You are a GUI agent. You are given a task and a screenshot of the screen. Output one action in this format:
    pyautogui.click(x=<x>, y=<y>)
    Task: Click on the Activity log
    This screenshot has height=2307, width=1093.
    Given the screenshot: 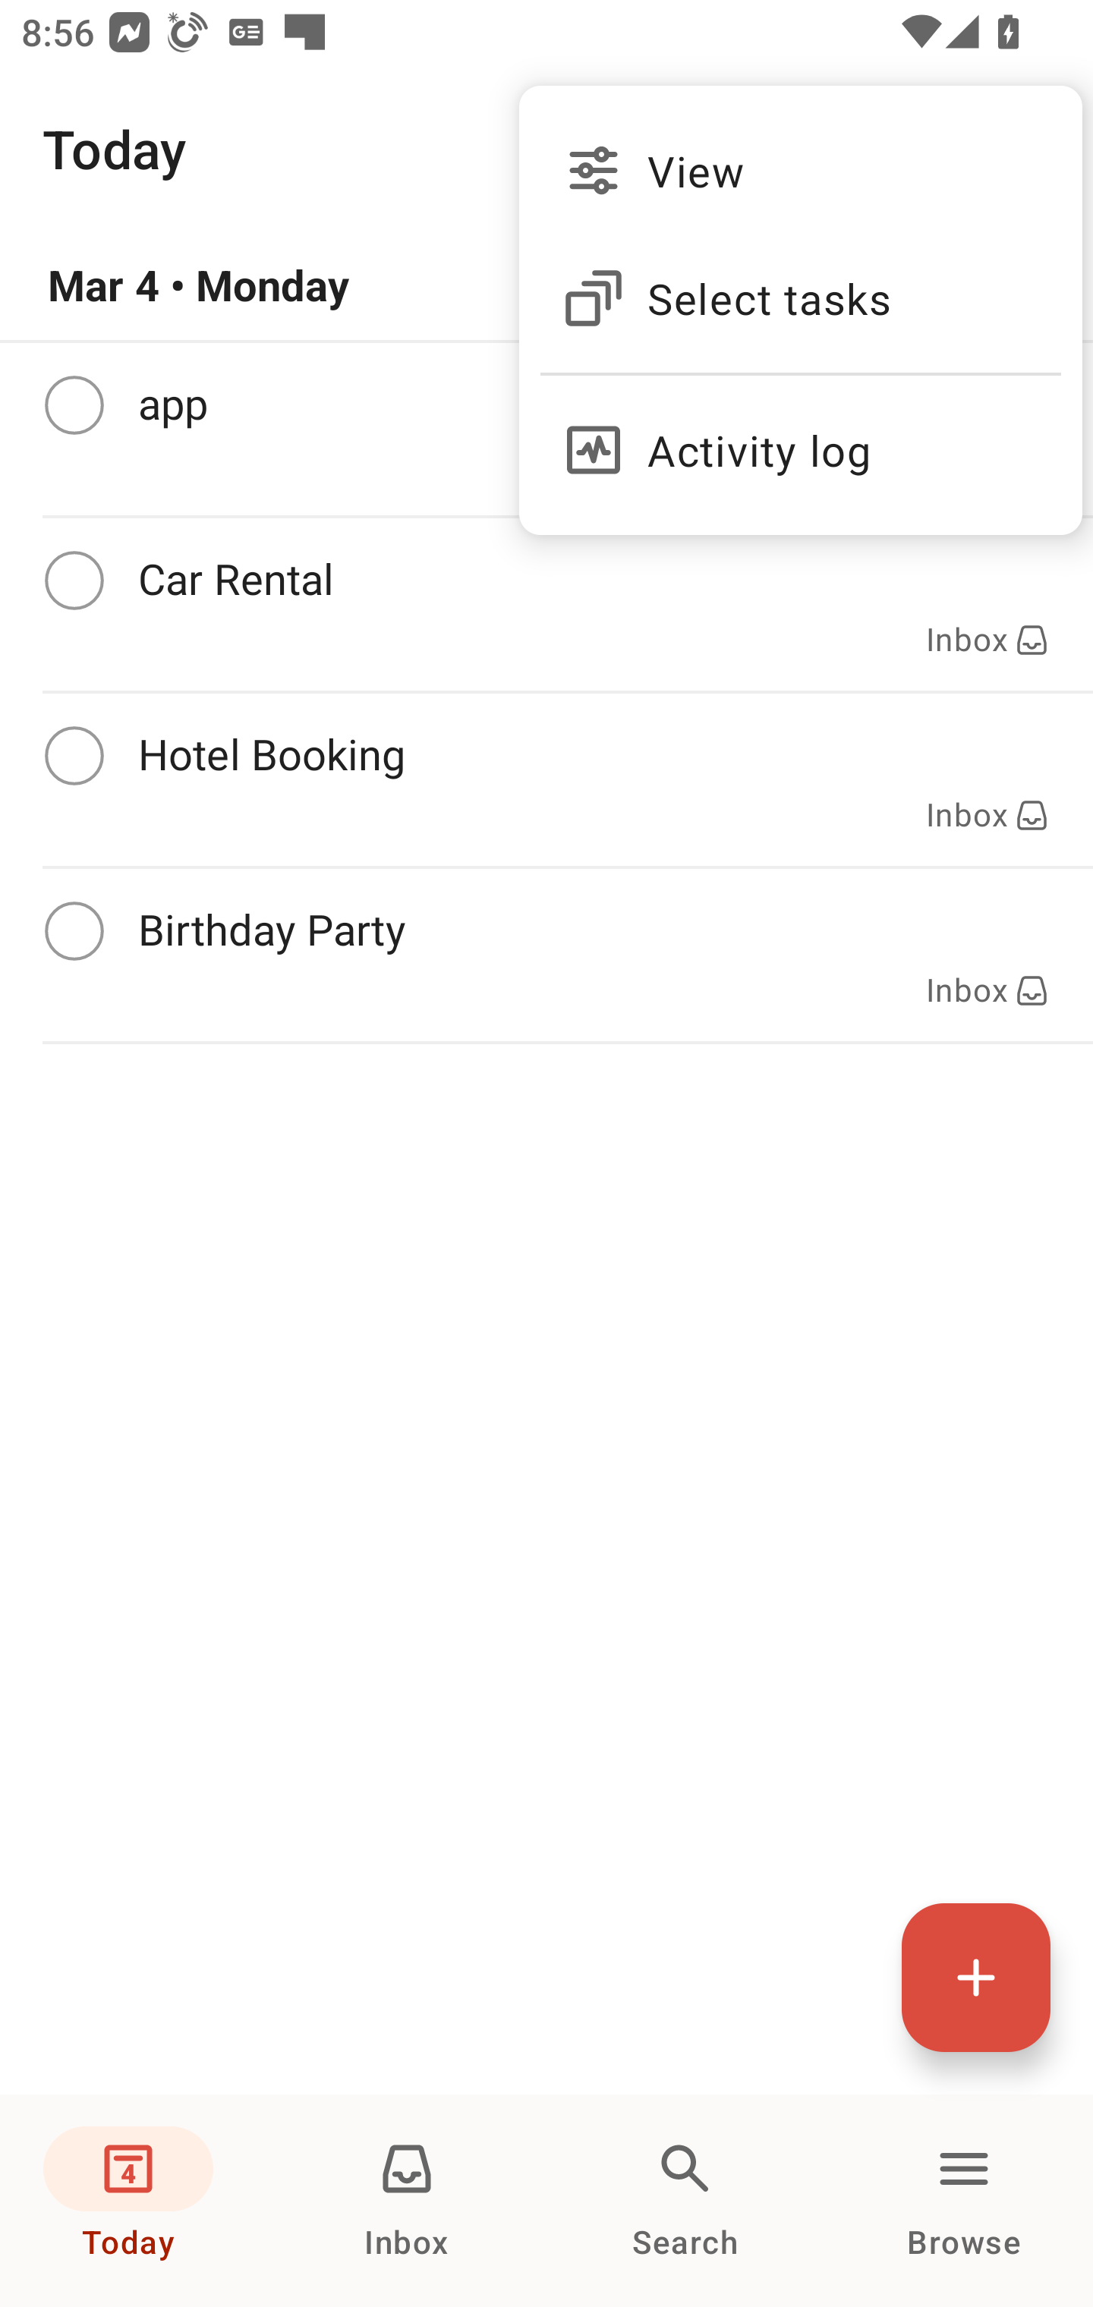 What is the action you would take?
    pyautogui.click(x=800, y=438)
    